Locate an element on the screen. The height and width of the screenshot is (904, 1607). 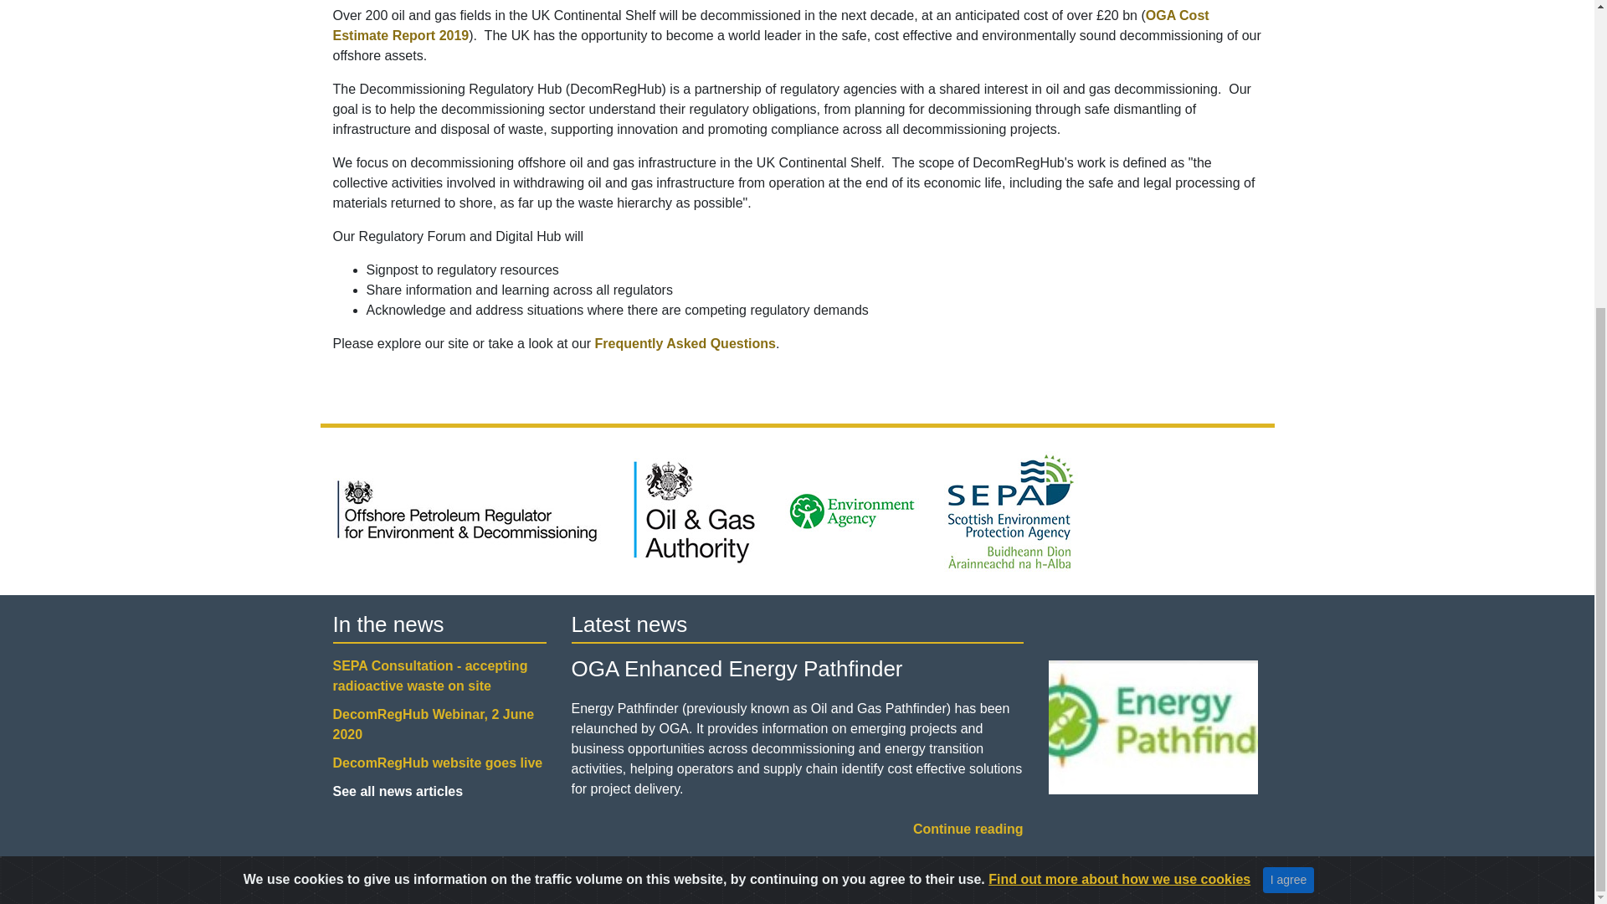
Access to information is located at coordinates (397, 876).